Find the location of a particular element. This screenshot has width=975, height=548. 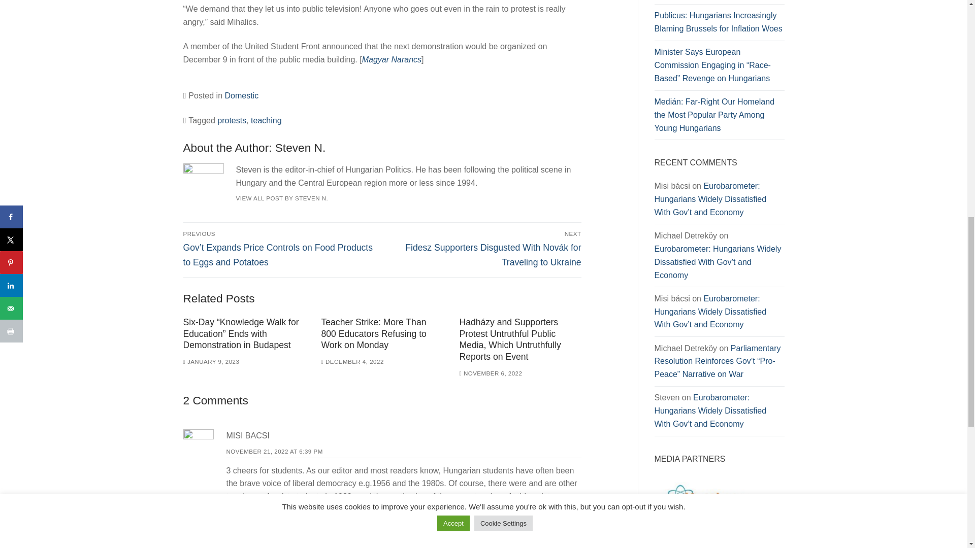

Domestic is located at coordinates (241, 95).